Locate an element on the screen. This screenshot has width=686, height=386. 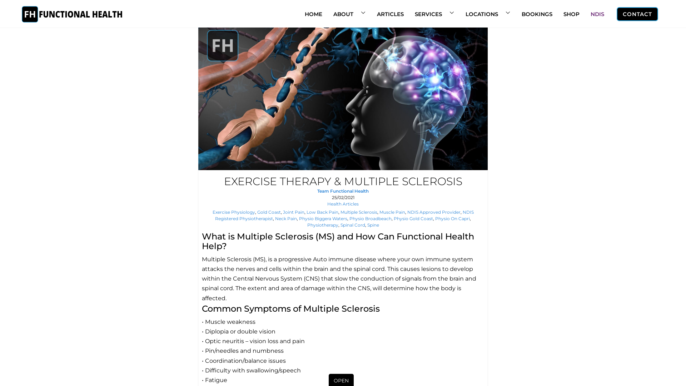
Physio Broadbeach is located at coordinates (371, 219).